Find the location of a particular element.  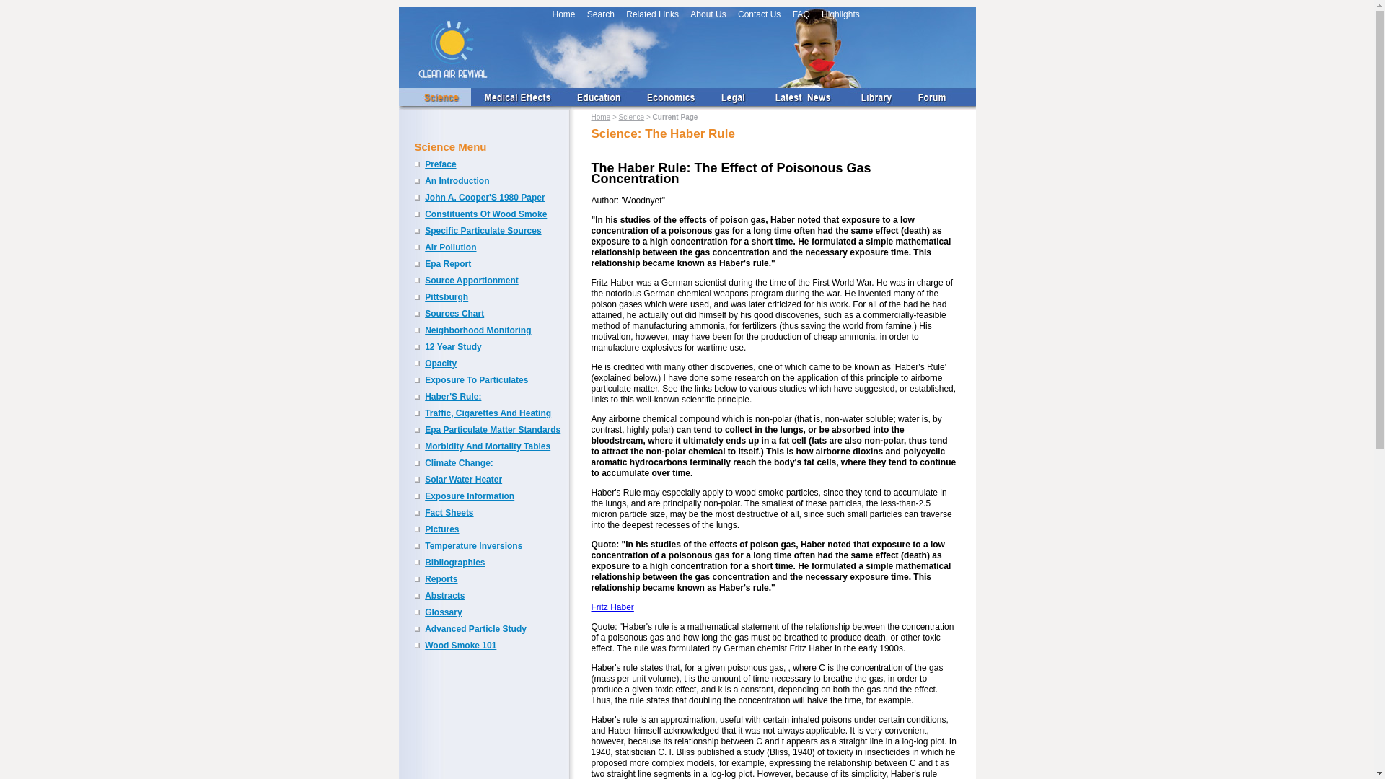

Specific Particulate Sources is located at coordinates (483, 231).